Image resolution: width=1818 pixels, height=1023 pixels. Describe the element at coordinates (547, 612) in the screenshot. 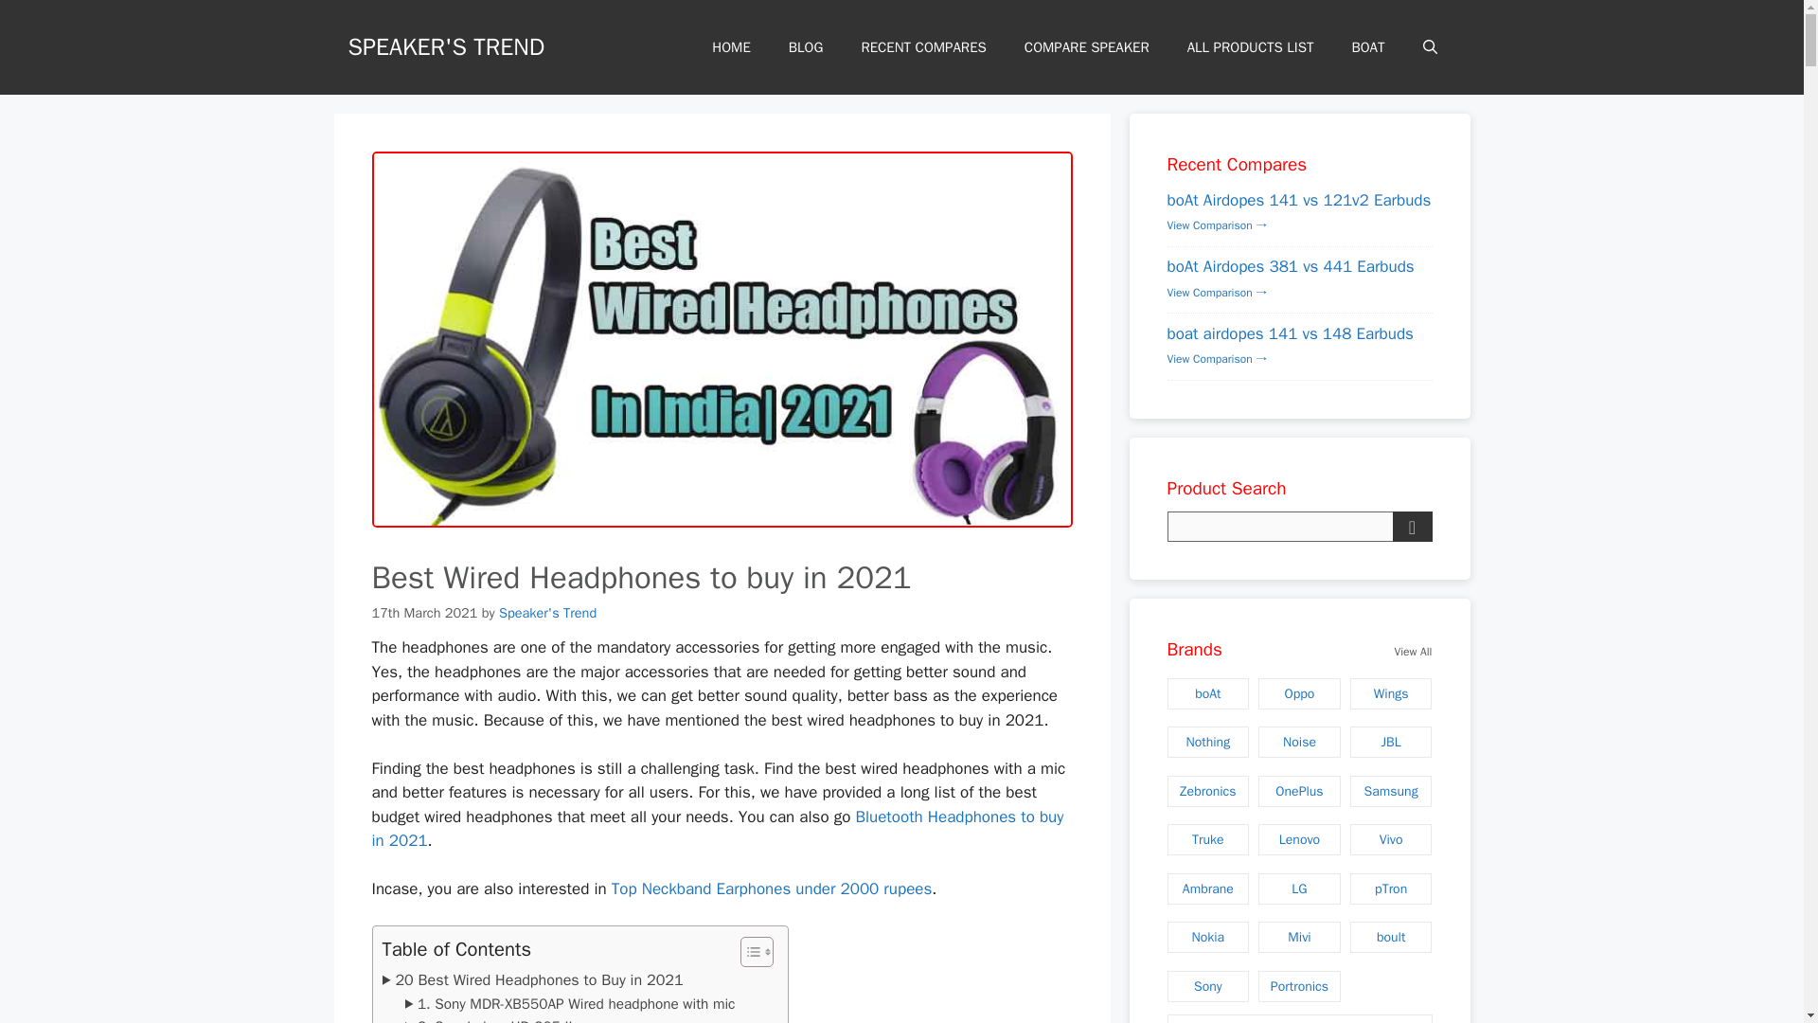

I see `Speaker's Trend` at that location.